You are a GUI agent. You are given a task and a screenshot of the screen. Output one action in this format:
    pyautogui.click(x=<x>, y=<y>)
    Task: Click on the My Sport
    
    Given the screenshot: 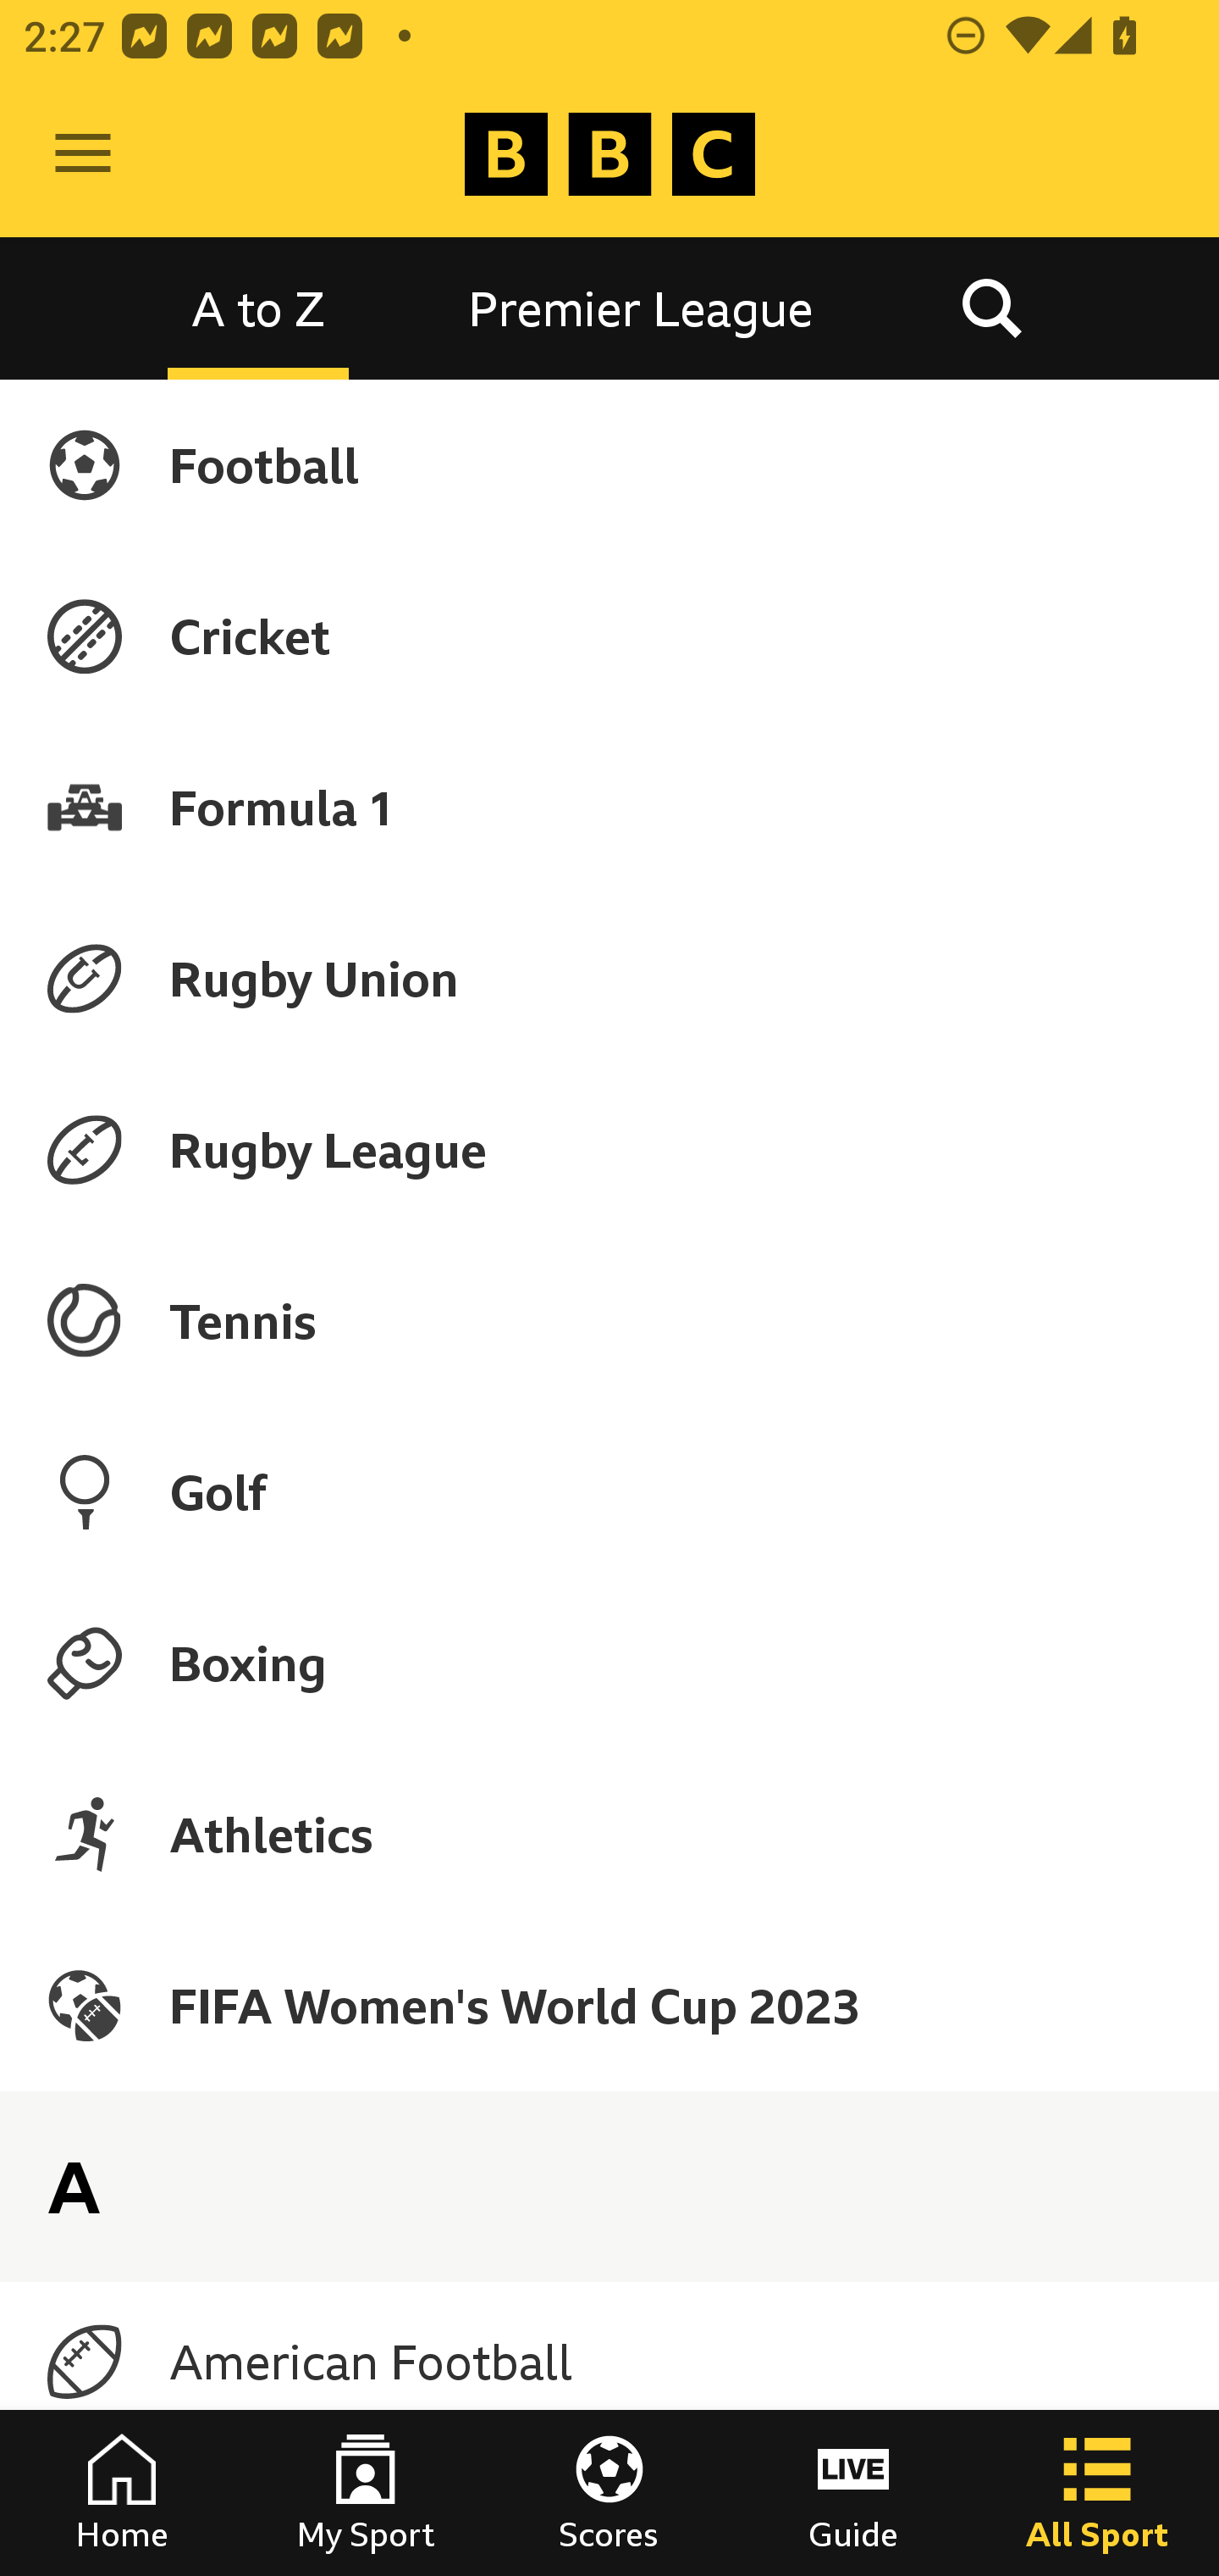 What is the action you would take?
    pyautogui.click(x=366, y=2493)
    